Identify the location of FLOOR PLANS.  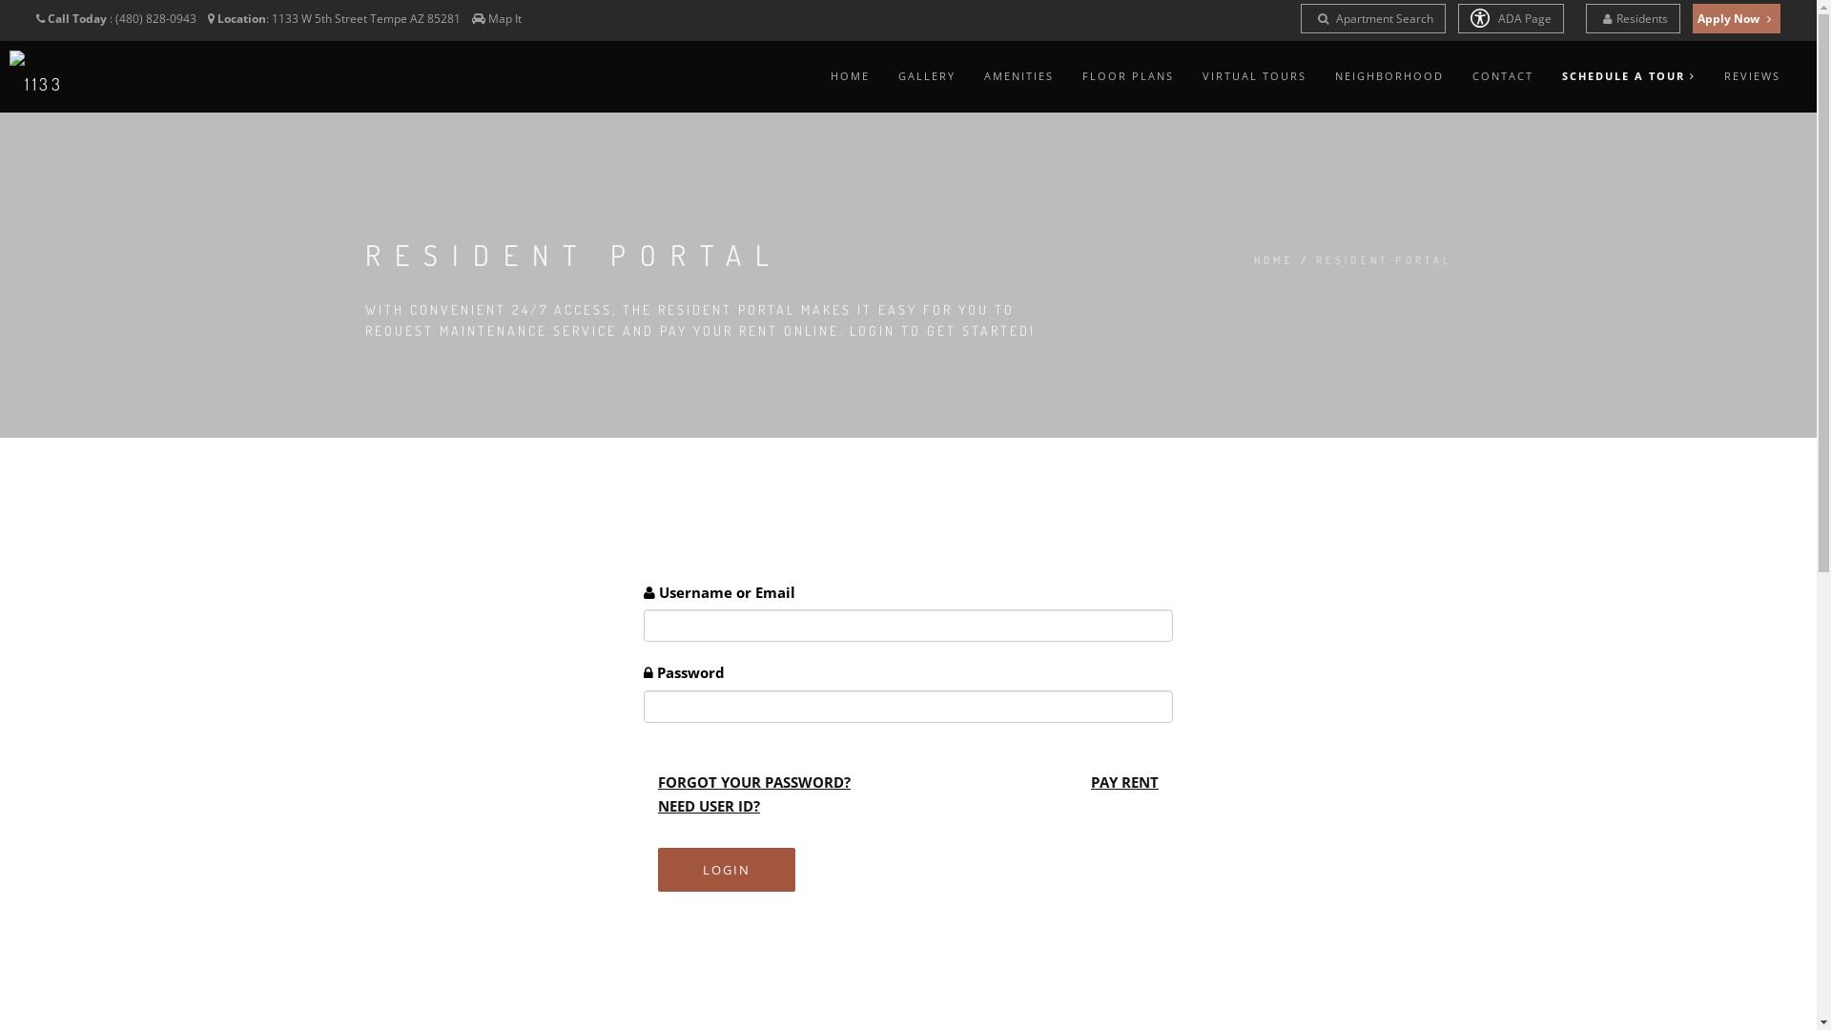
(1128, 76).